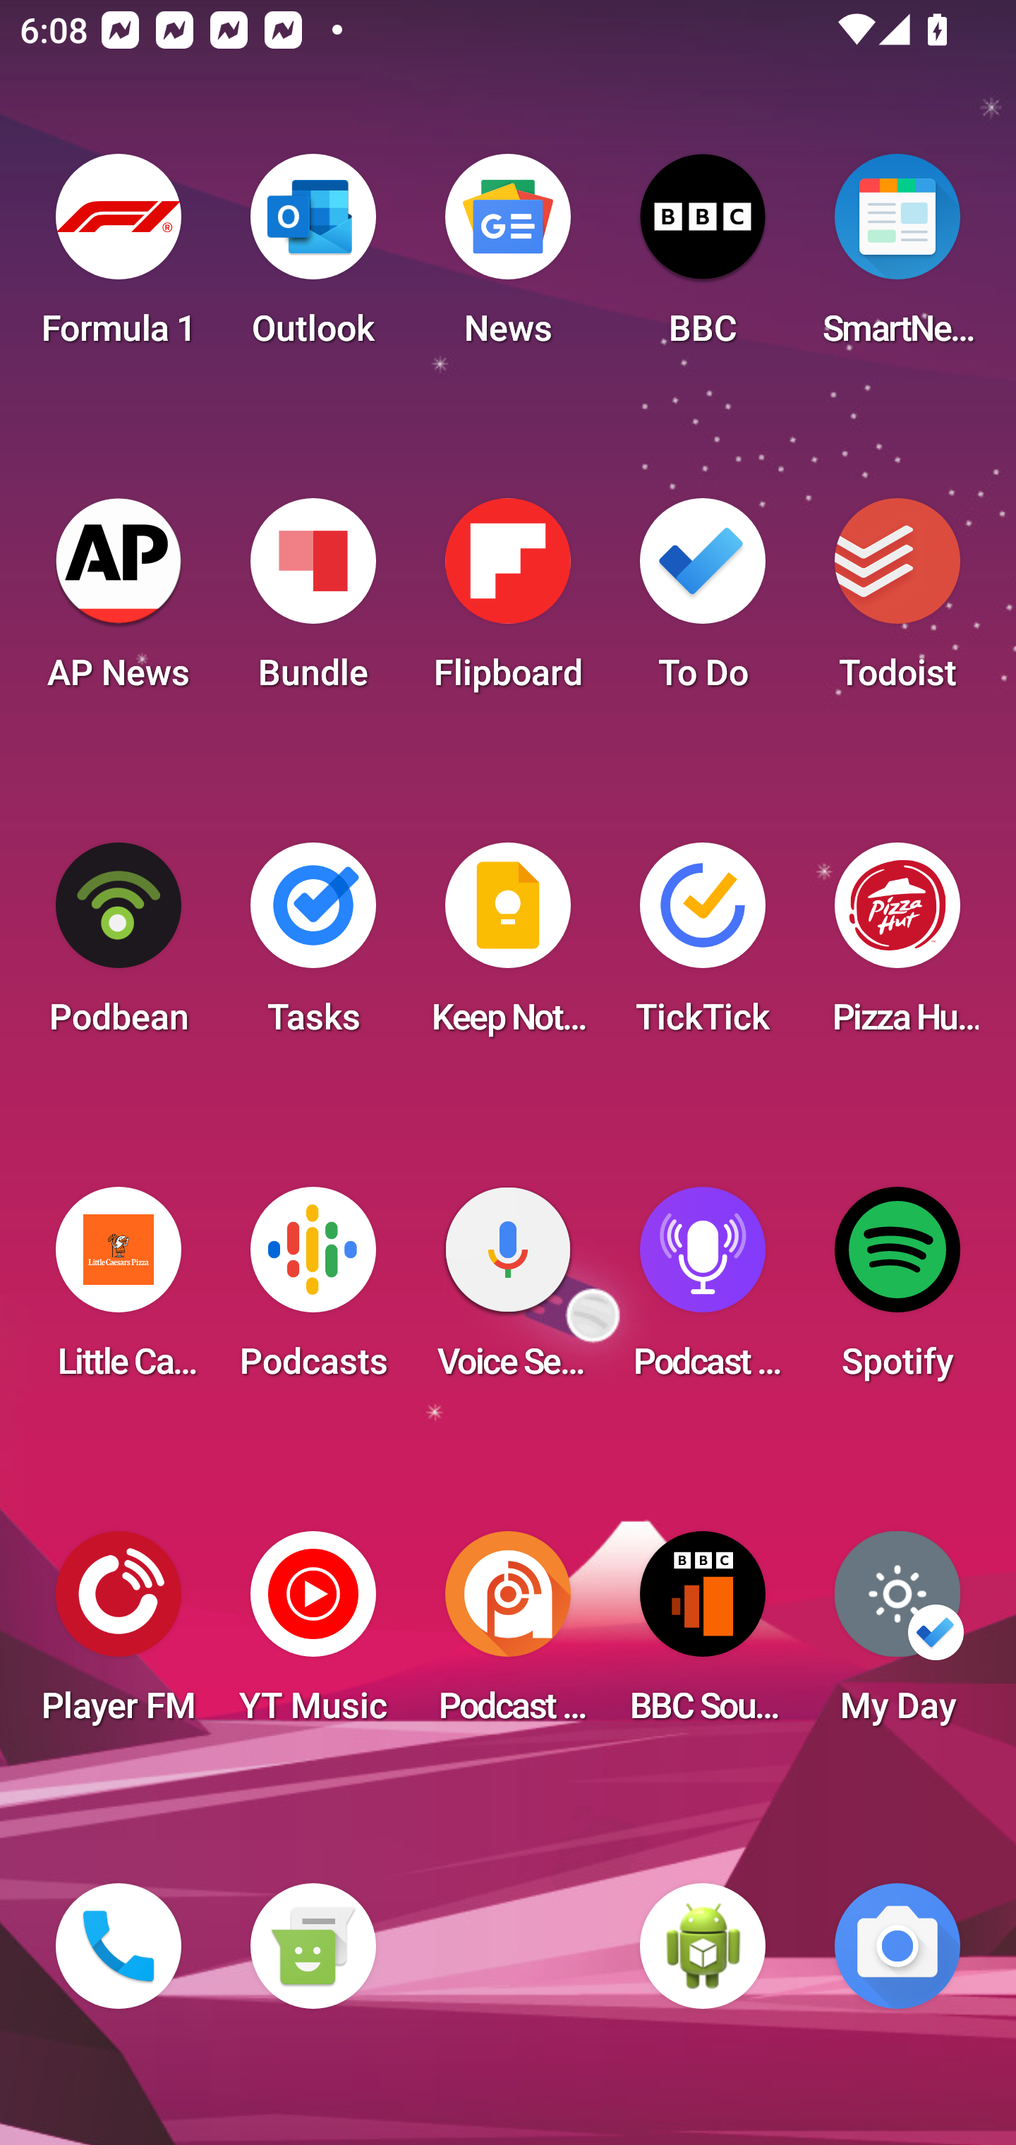 Image resolution: width=1016 pixels, height=2145 pixels. Describe the element at coordinates (508, 1636) in the screenshot. I see `Podcast Addict` at that location.